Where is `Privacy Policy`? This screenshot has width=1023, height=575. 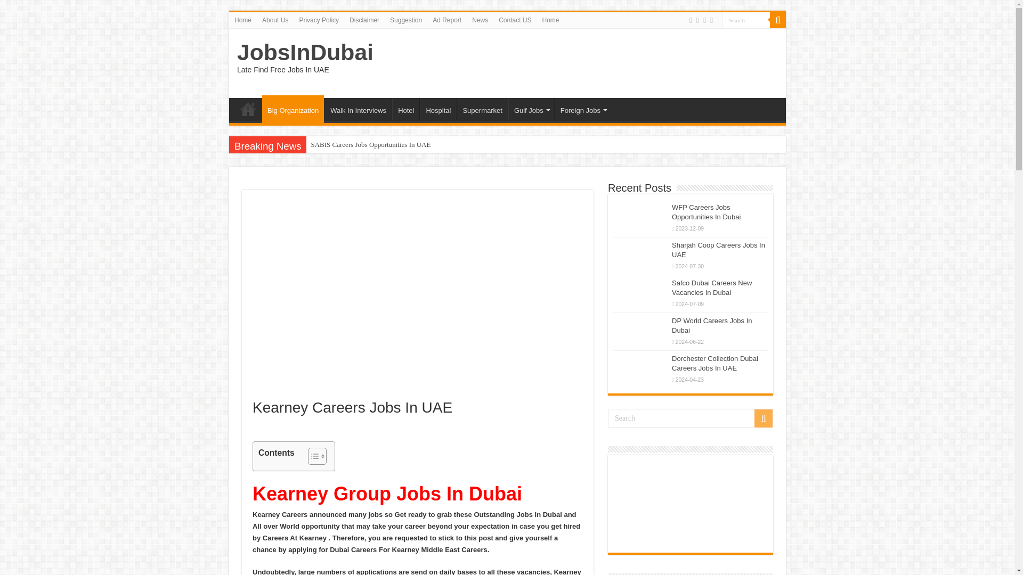
Privacy Policy is located at coordinates (319, 20).